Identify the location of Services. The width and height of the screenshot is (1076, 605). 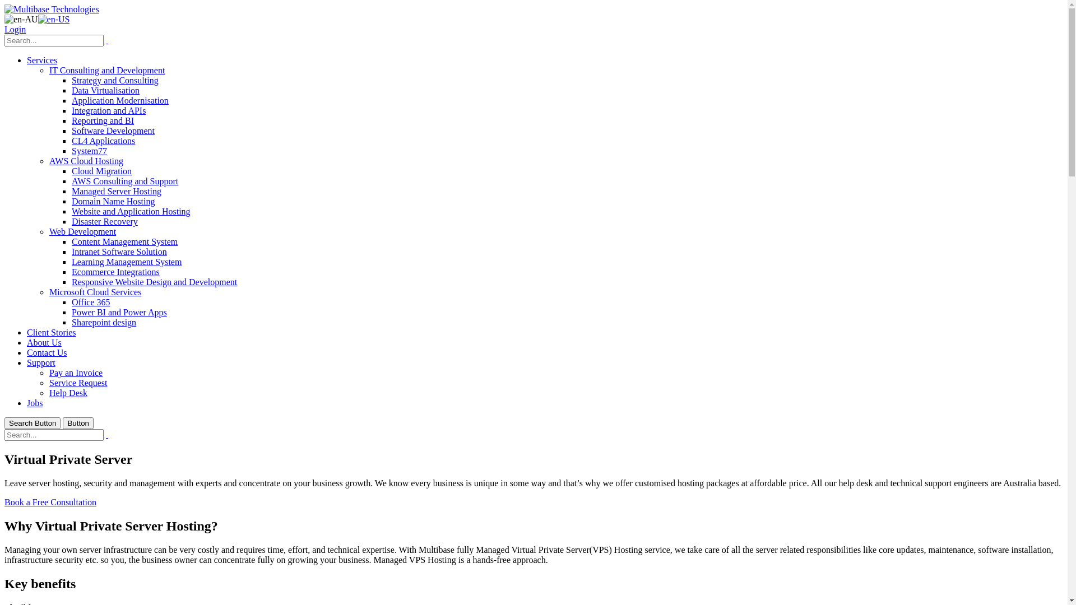
(42, 61).